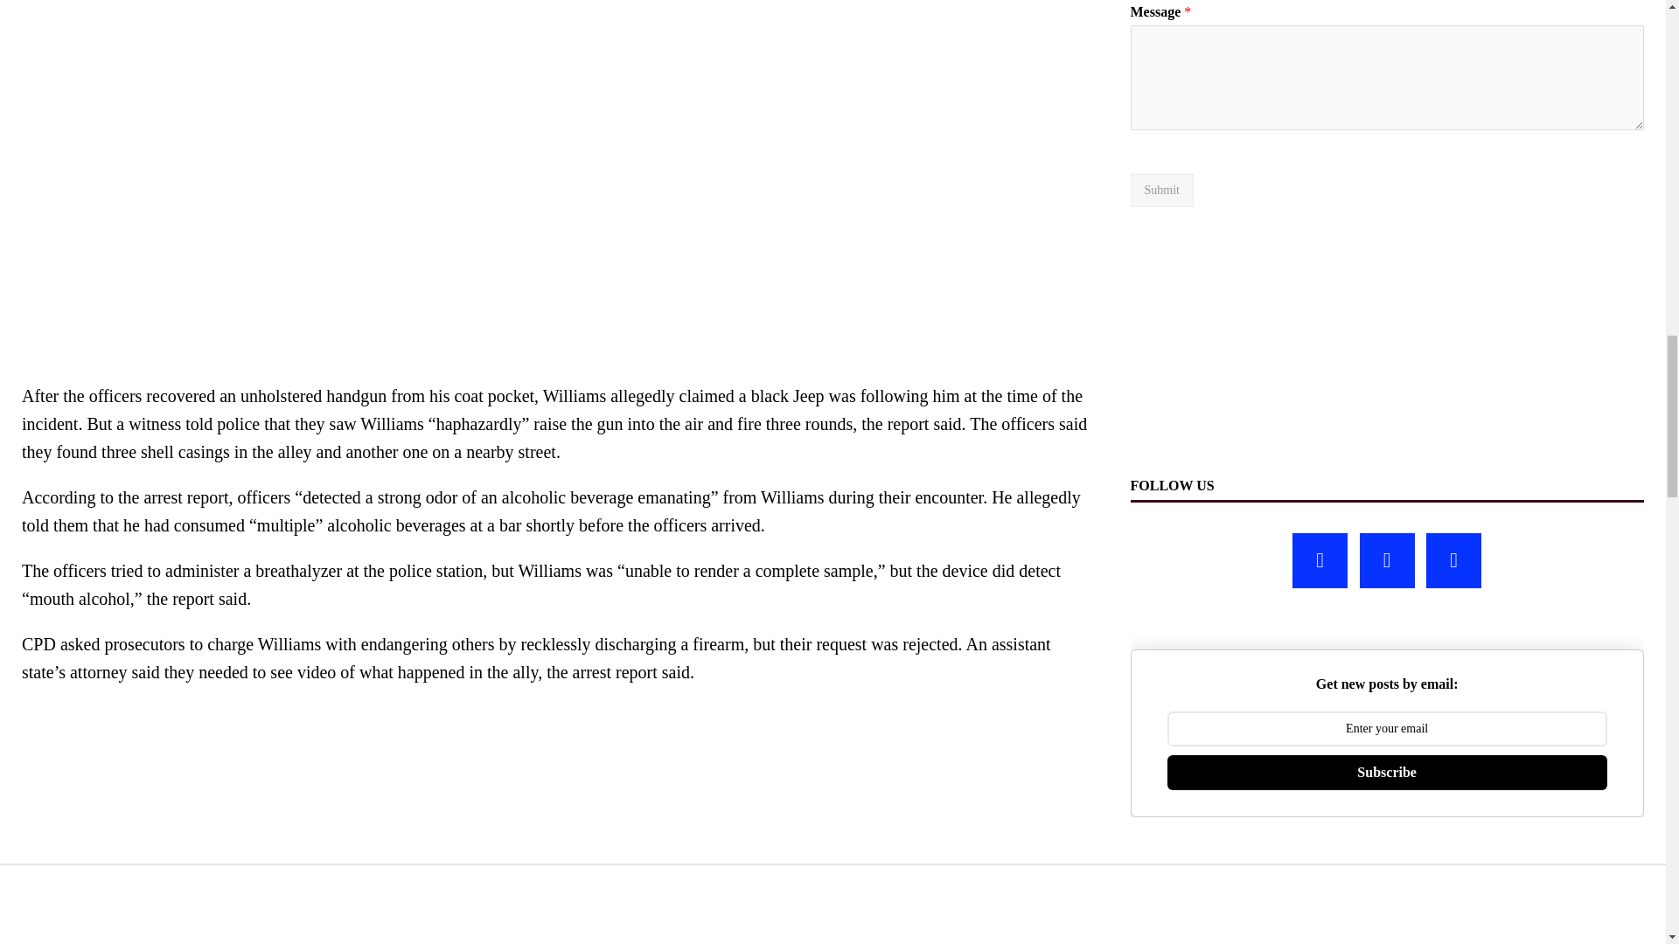 This screenshot has width=1679, height=944. I want to click on Subscribe, so click(1387, 773).